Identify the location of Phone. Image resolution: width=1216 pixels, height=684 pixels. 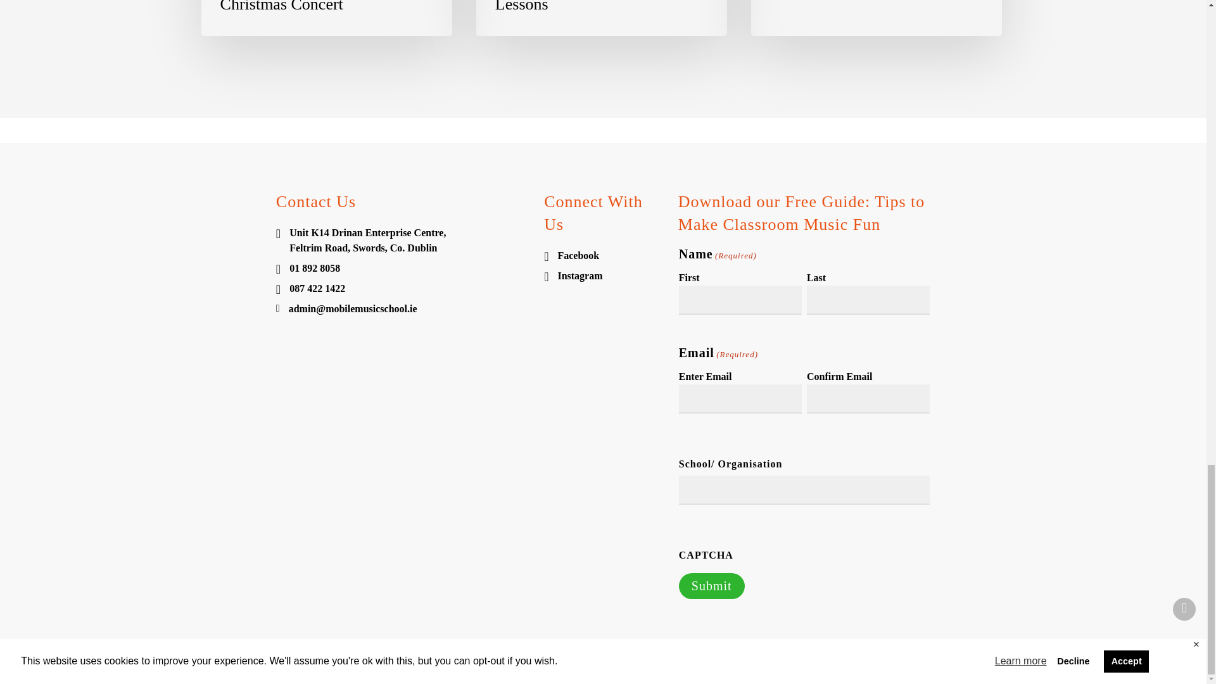
(402, 269).